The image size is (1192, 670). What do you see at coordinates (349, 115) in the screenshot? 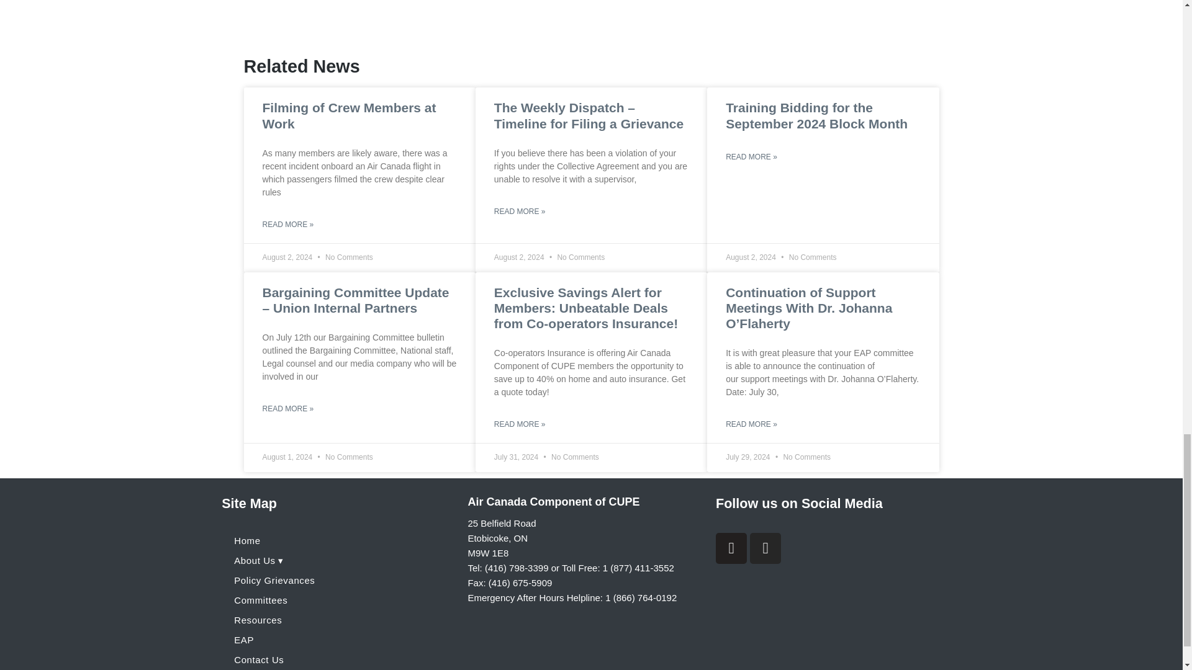
I see `Filming of Crew Members at Work` at bounding box center [349, 115].